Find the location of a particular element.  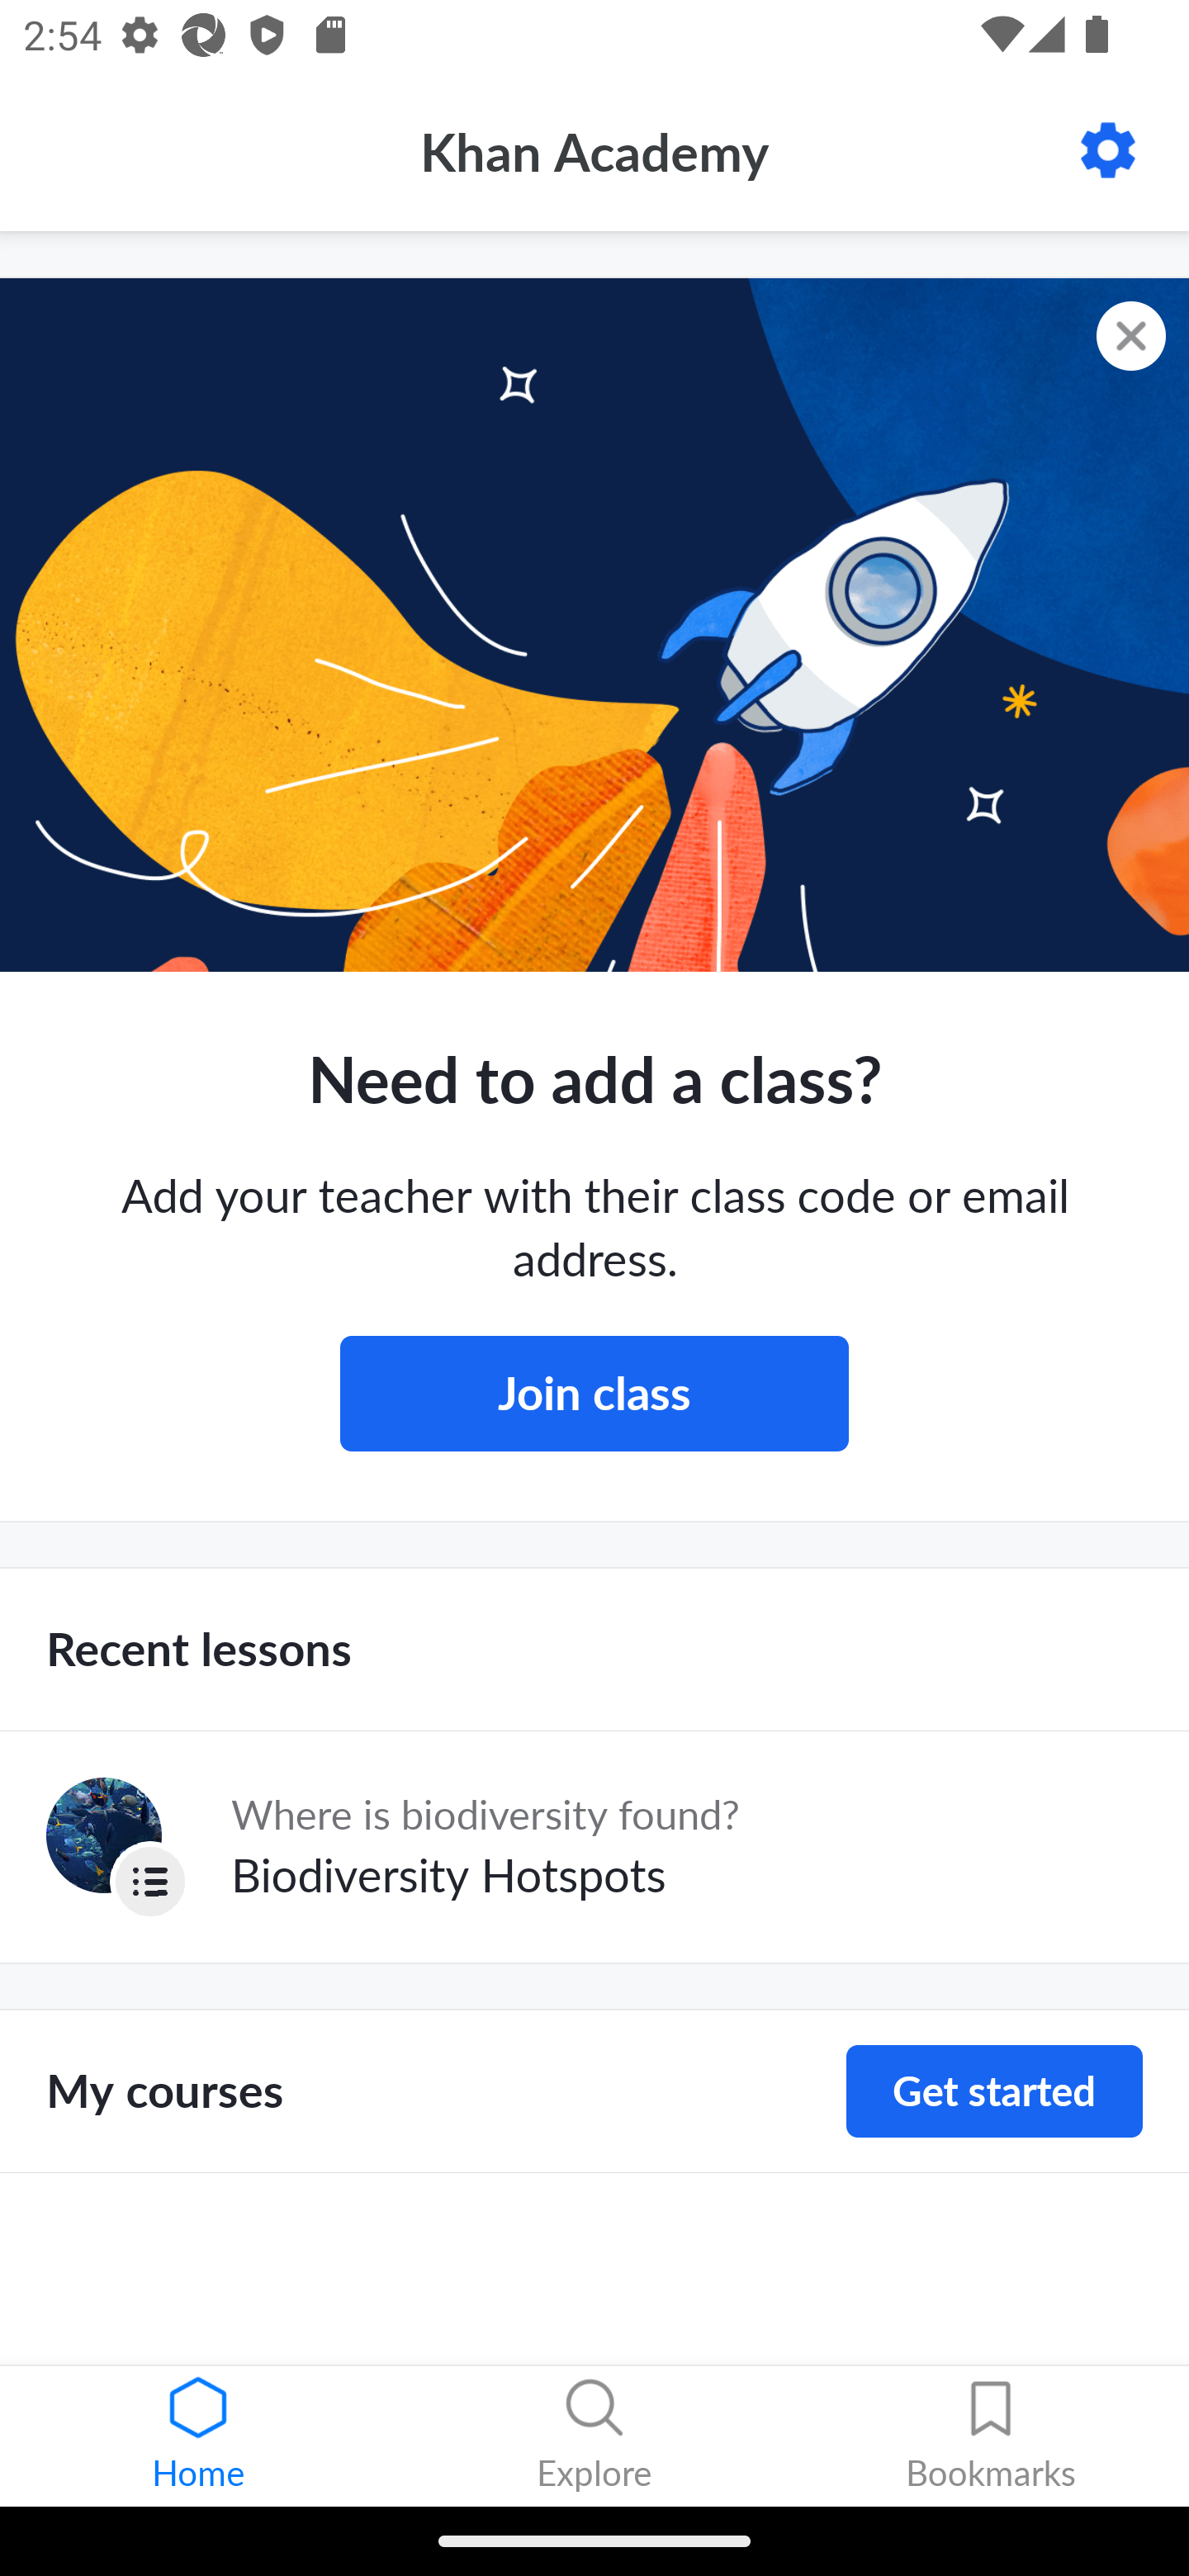

Settings is located at coordinates (1108, 150).